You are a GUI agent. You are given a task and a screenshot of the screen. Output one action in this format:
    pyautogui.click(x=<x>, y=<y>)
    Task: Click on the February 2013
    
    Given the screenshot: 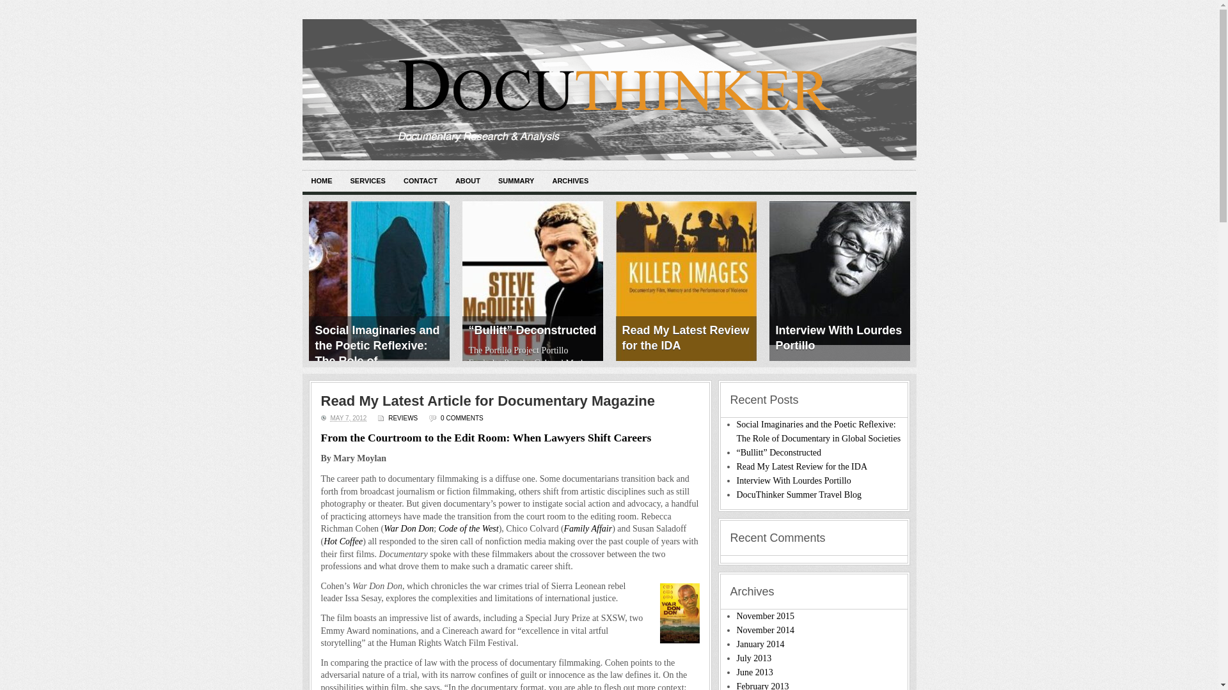 What is the action you would take?
    pyautogui.click(x=763, y=686)
    